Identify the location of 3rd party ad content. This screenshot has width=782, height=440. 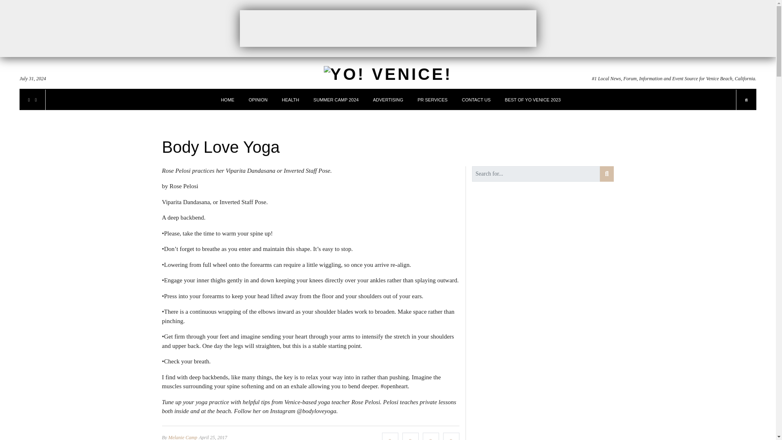
(387, 28).